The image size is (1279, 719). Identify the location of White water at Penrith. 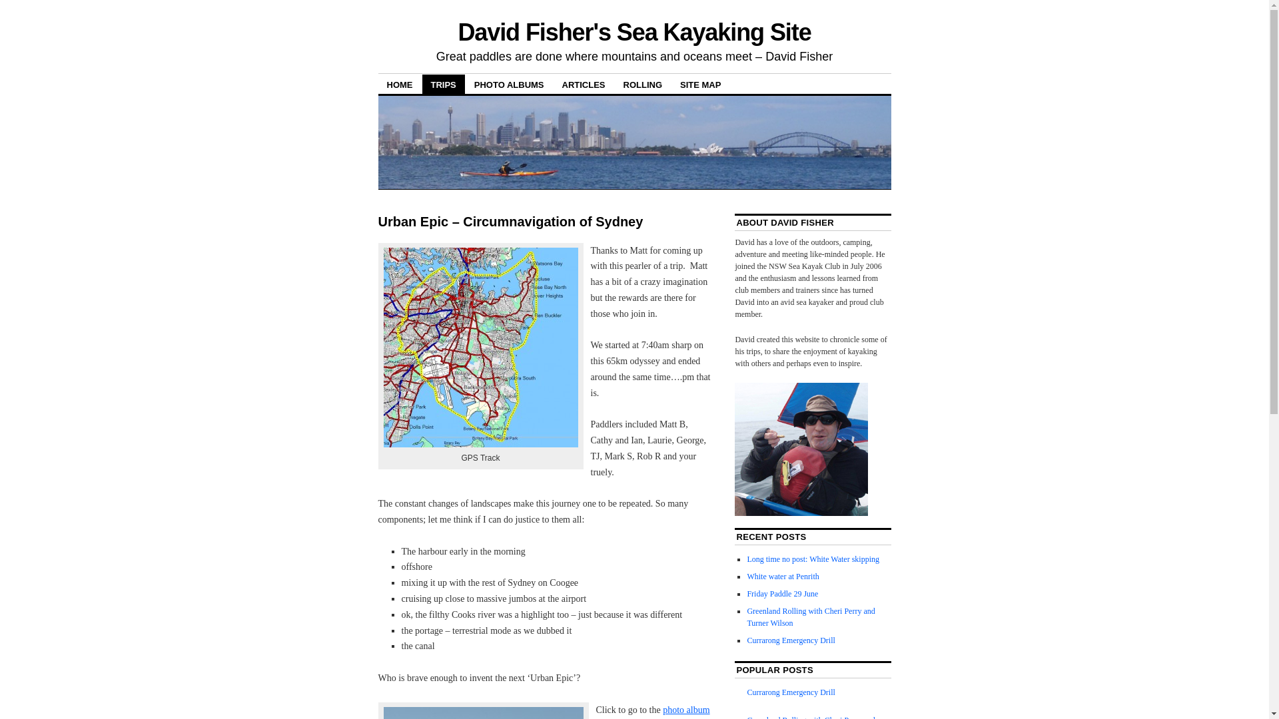
(783, 577).